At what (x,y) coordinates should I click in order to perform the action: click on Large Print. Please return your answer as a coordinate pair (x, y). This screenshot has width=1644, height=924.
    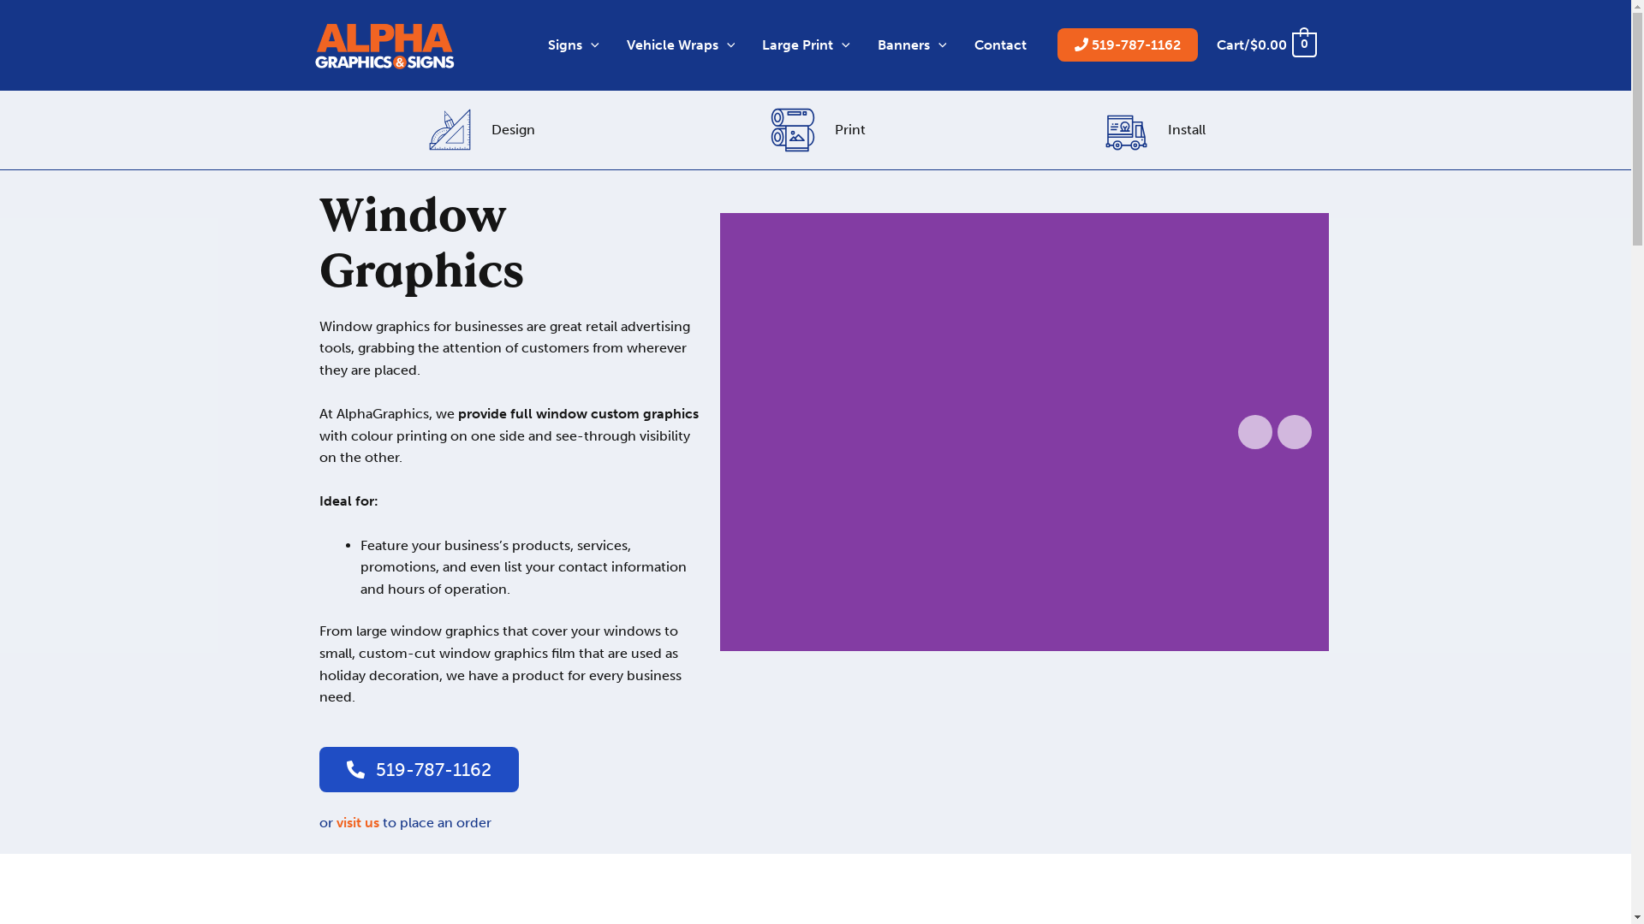
    Looking at the image, I should click on (807, 45).